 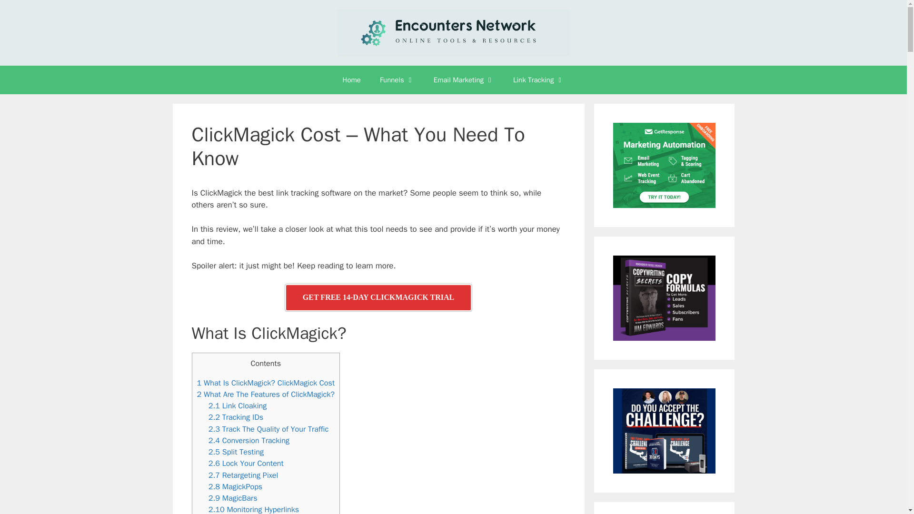 I want to click on Funnels, so click(x=397, y=80).